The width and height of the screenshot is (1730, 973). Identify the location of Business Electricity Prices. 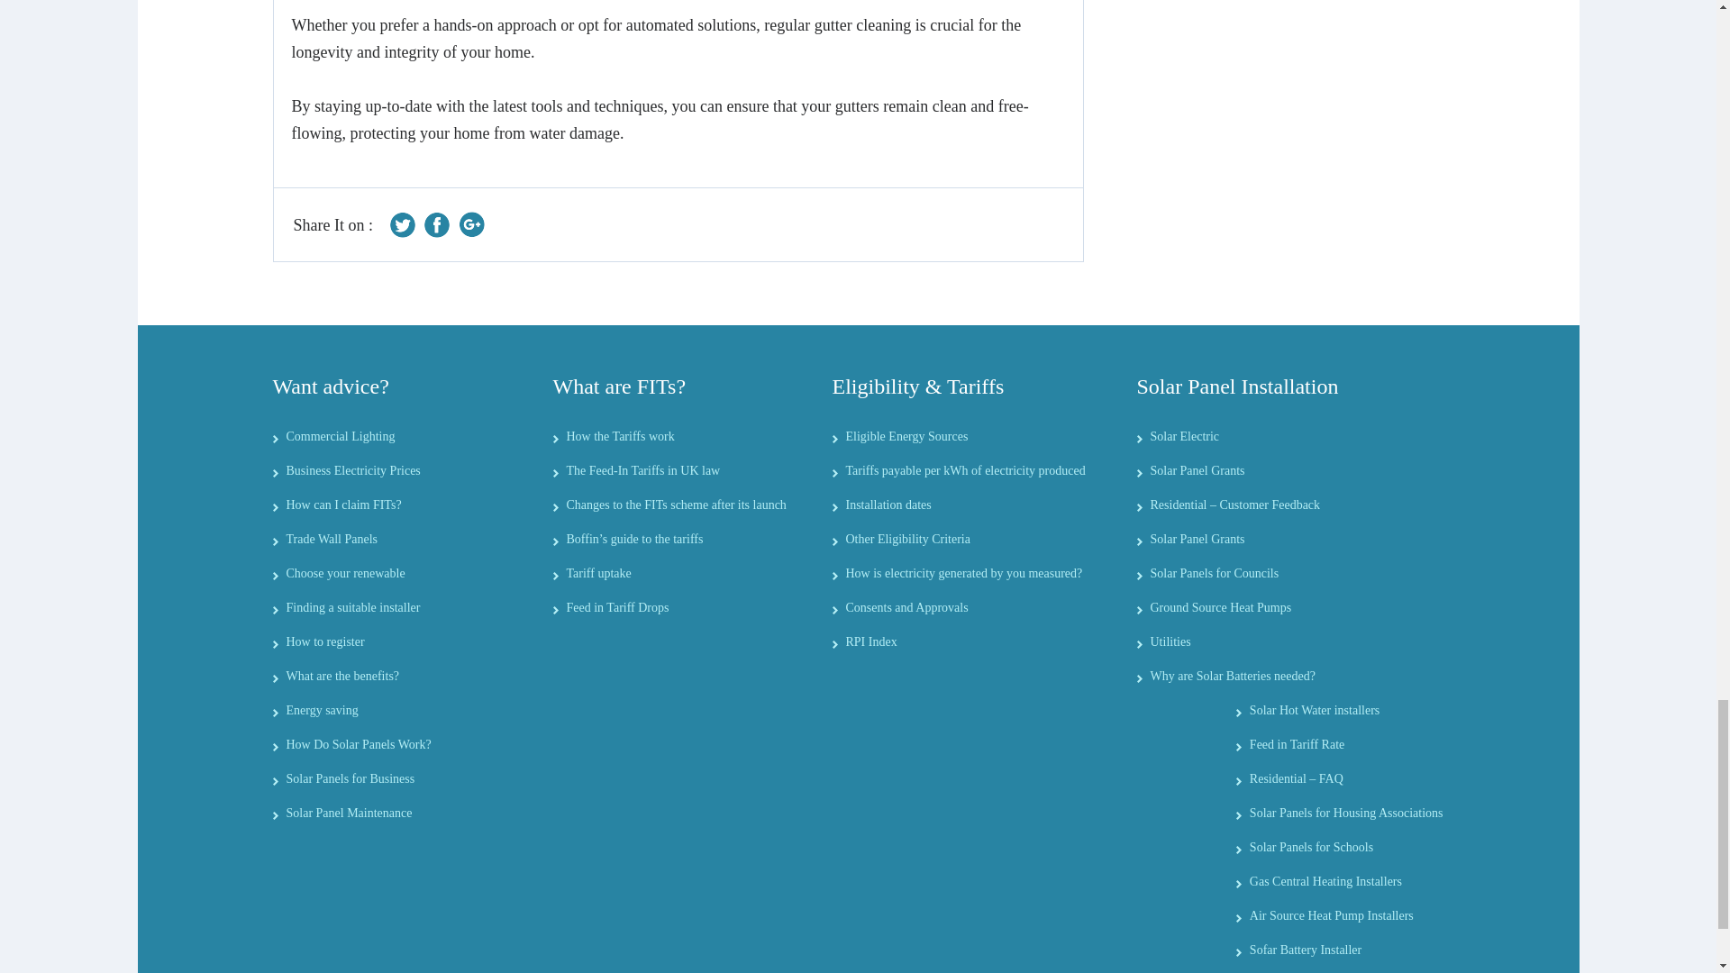
(353, 470).